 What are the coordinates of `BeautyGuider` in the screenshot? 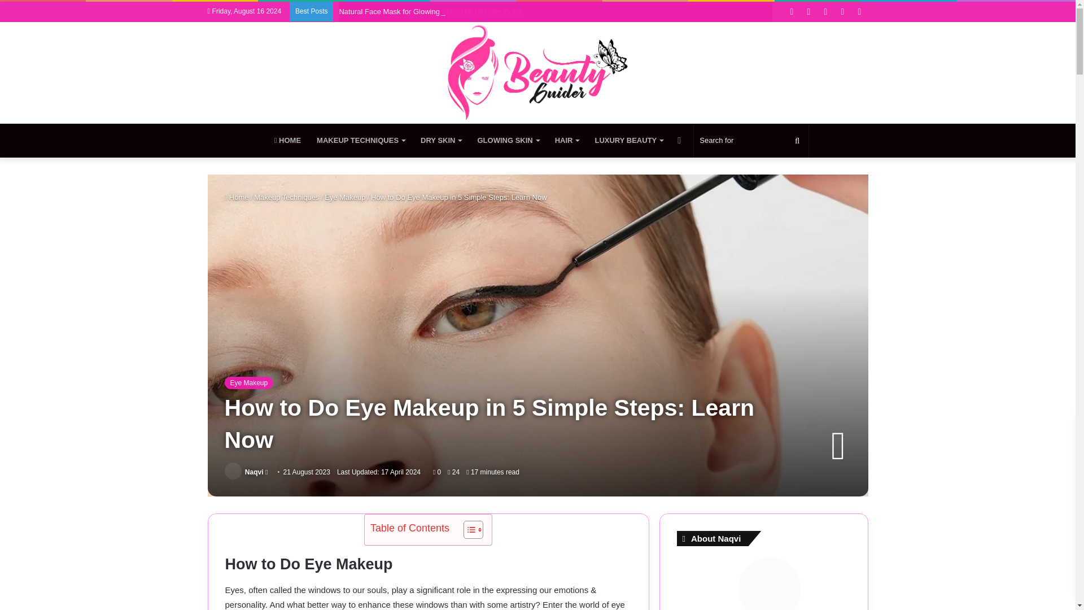 It's located at (537, 72).